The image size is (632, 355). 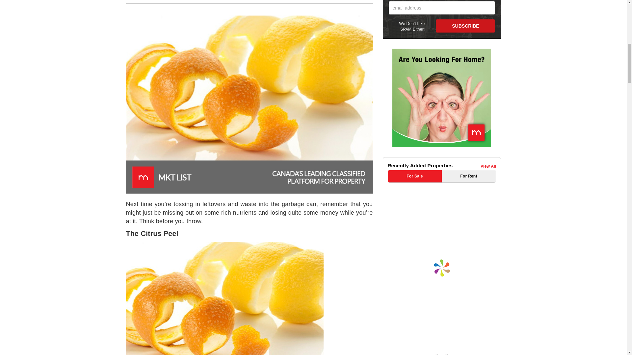 What do you see at coordinates (446, 302) in the screenshot?
I see `2413 52 Avenue Sw North Glenmore Park, Calgary, Ca` at bounding box center [446, 302].